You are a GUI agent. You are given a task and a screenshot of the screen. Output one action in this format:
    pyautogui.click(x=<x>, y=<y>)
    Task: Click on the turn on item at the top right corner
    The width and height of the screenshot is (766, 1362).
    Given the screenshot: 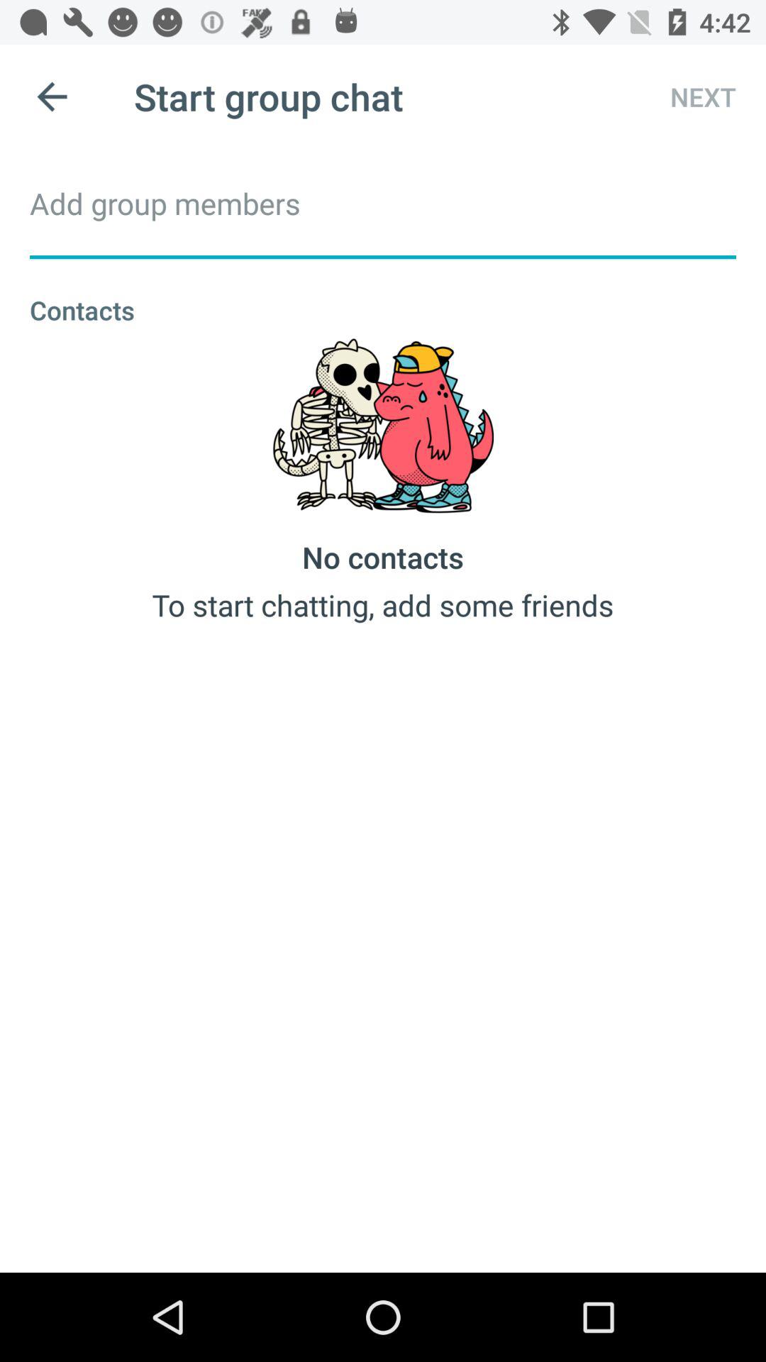 What is the action you would take?
    pyautogui.click(x=690, y=96)
    